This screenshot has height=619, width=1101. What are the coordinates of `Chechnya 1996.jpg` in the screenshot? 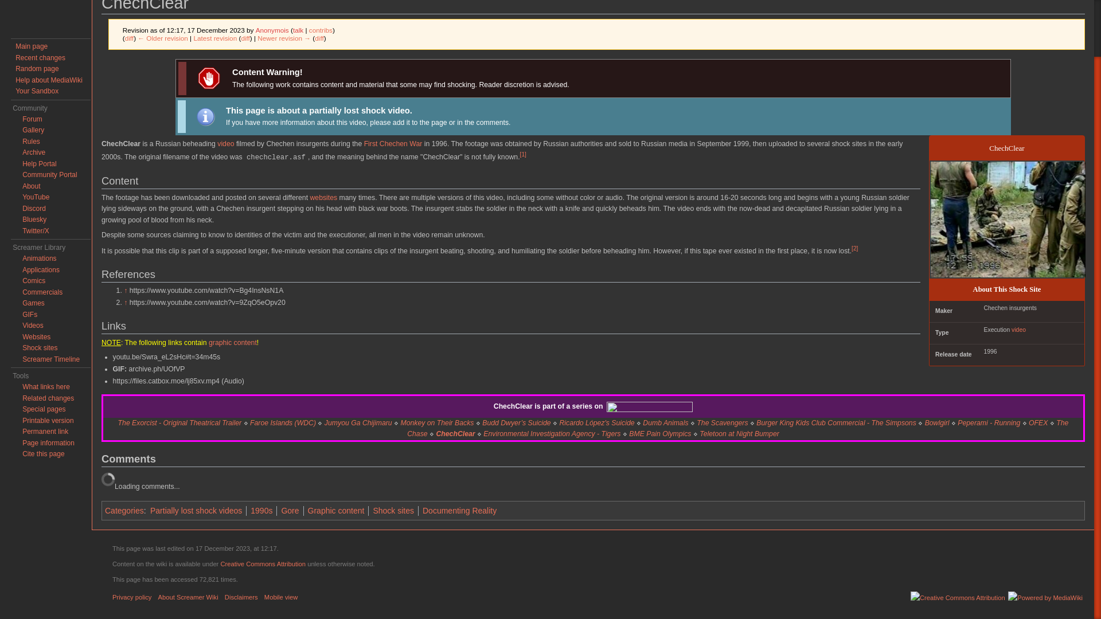 It's located at (1008, 219).